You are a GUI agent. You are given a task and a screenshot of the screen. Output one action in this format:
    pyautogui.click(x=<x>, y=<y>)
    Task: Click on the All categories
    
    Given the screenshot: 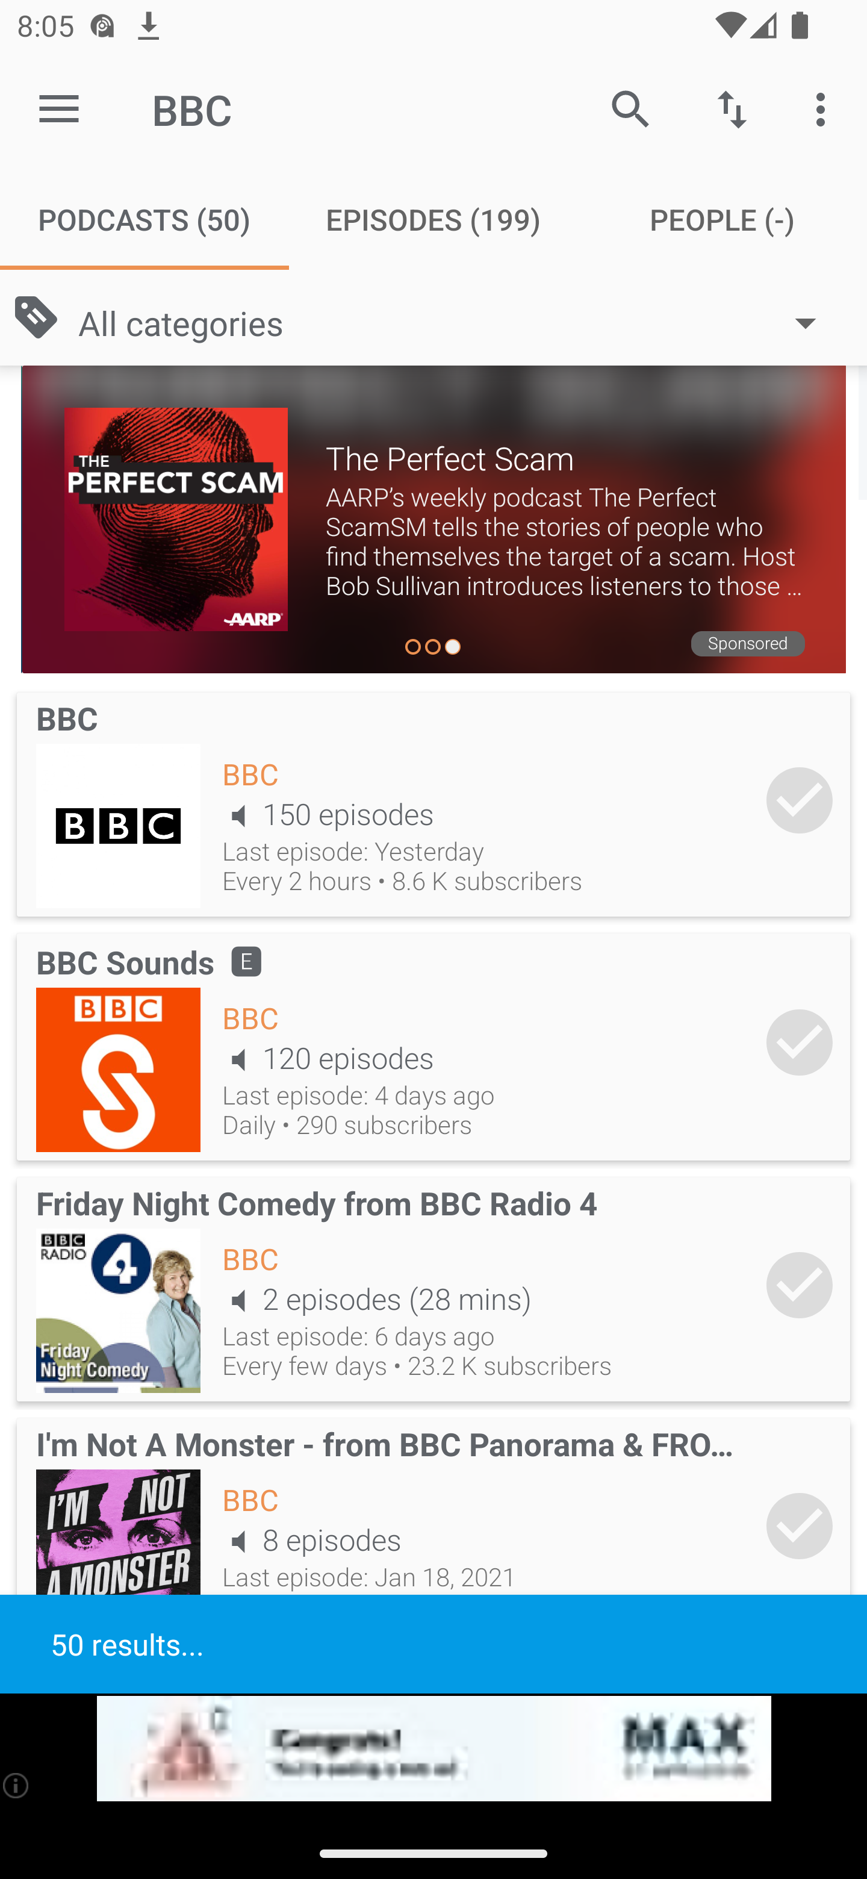 What is the action you would take?
    pyautogui.click(x=459, y=322)
    